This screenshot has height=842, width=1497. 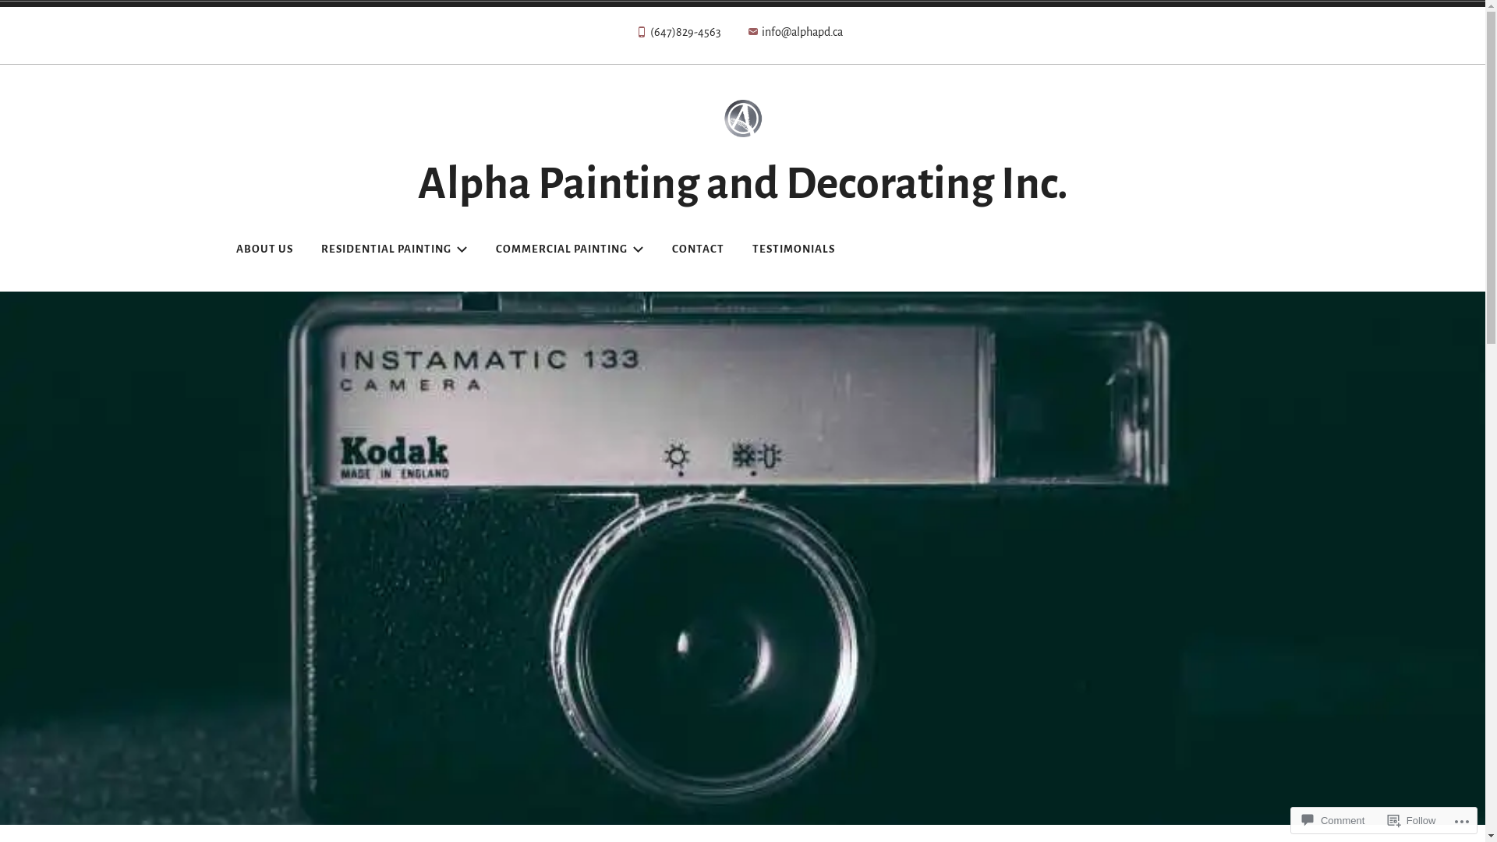 What do you see at coordinates (1333, 820) in the screenshot?
I see `Comment` at bounding box center [1333, 820].